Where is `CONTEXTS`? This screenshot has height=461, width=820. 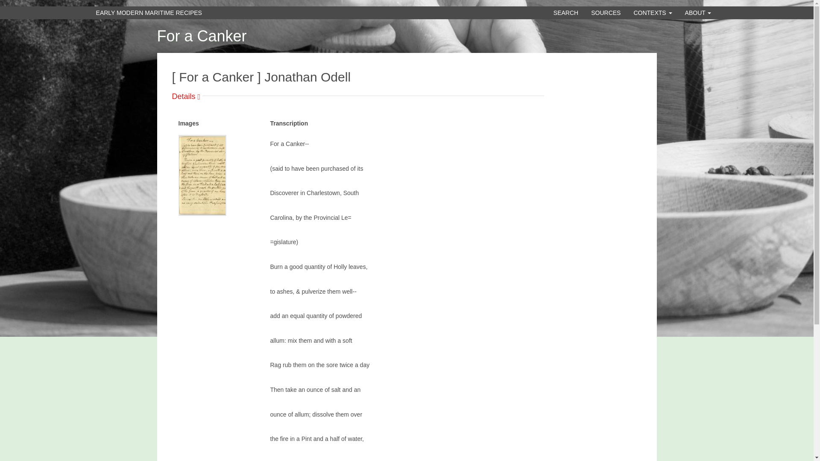 CONTEXTS is located at coordinates (653, 13).